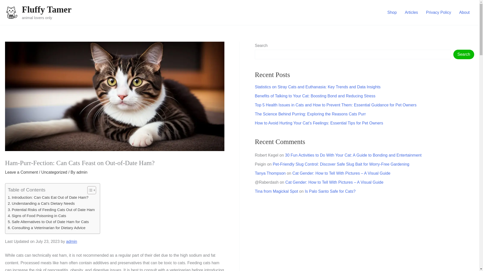 This screenshot has width=483, height=271. What do you see at coordinates (72, 241) in the screenshot?
I see `admin` at bounding box center [72, 241].